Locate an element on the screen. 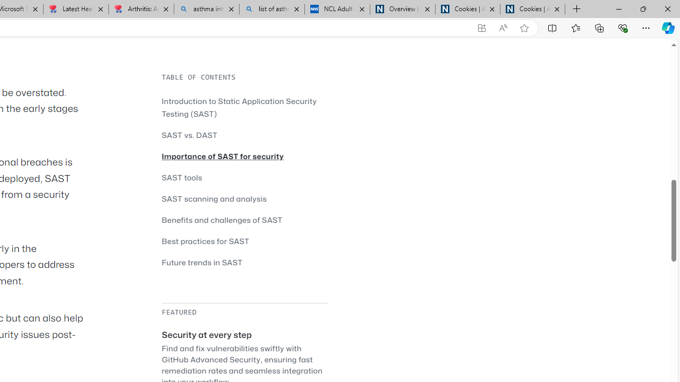  Importance of SAST for security is located at coordinates (223, 156).